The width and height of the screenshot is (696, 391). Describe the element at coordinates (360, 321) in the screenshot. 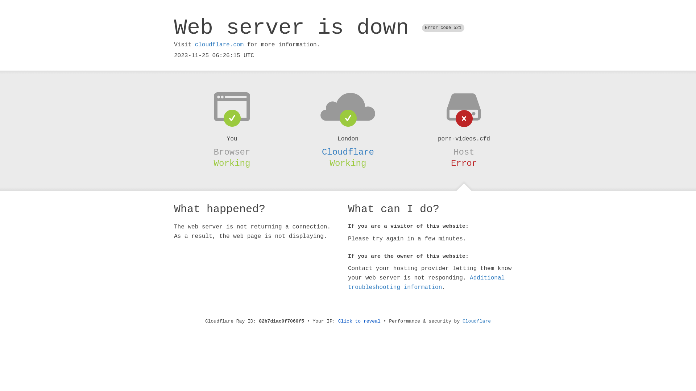

I see `Click to reveal` at that location.